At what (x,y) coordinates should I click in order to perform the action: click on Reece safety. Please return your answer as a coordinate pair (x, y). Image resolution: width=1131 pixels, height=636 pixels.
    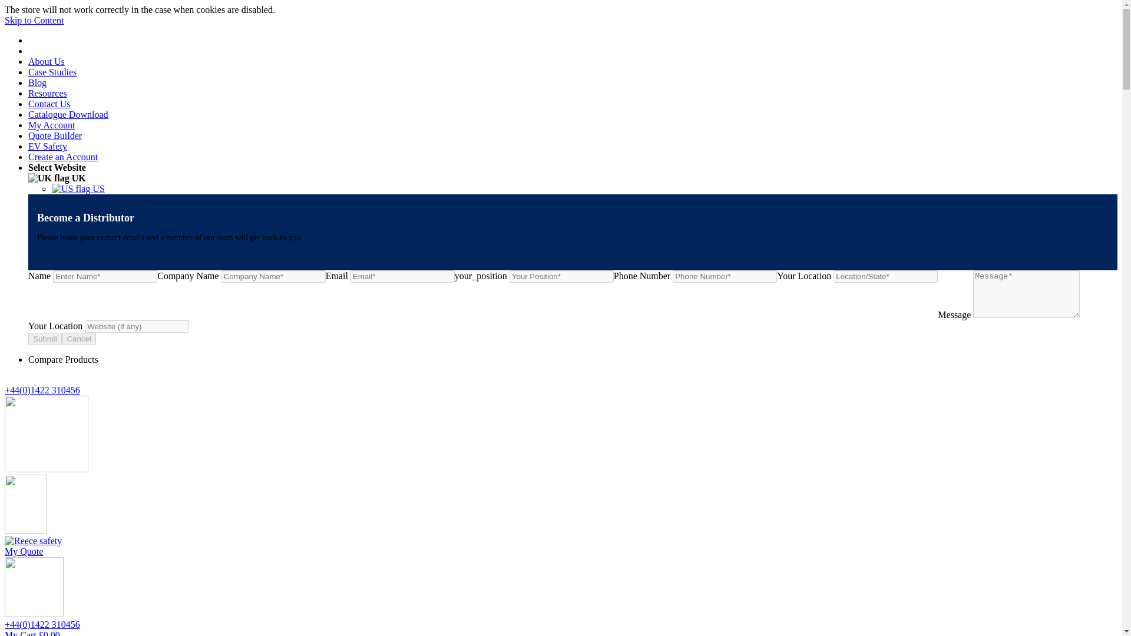
    Looking at the image, I should click on (33, 541).